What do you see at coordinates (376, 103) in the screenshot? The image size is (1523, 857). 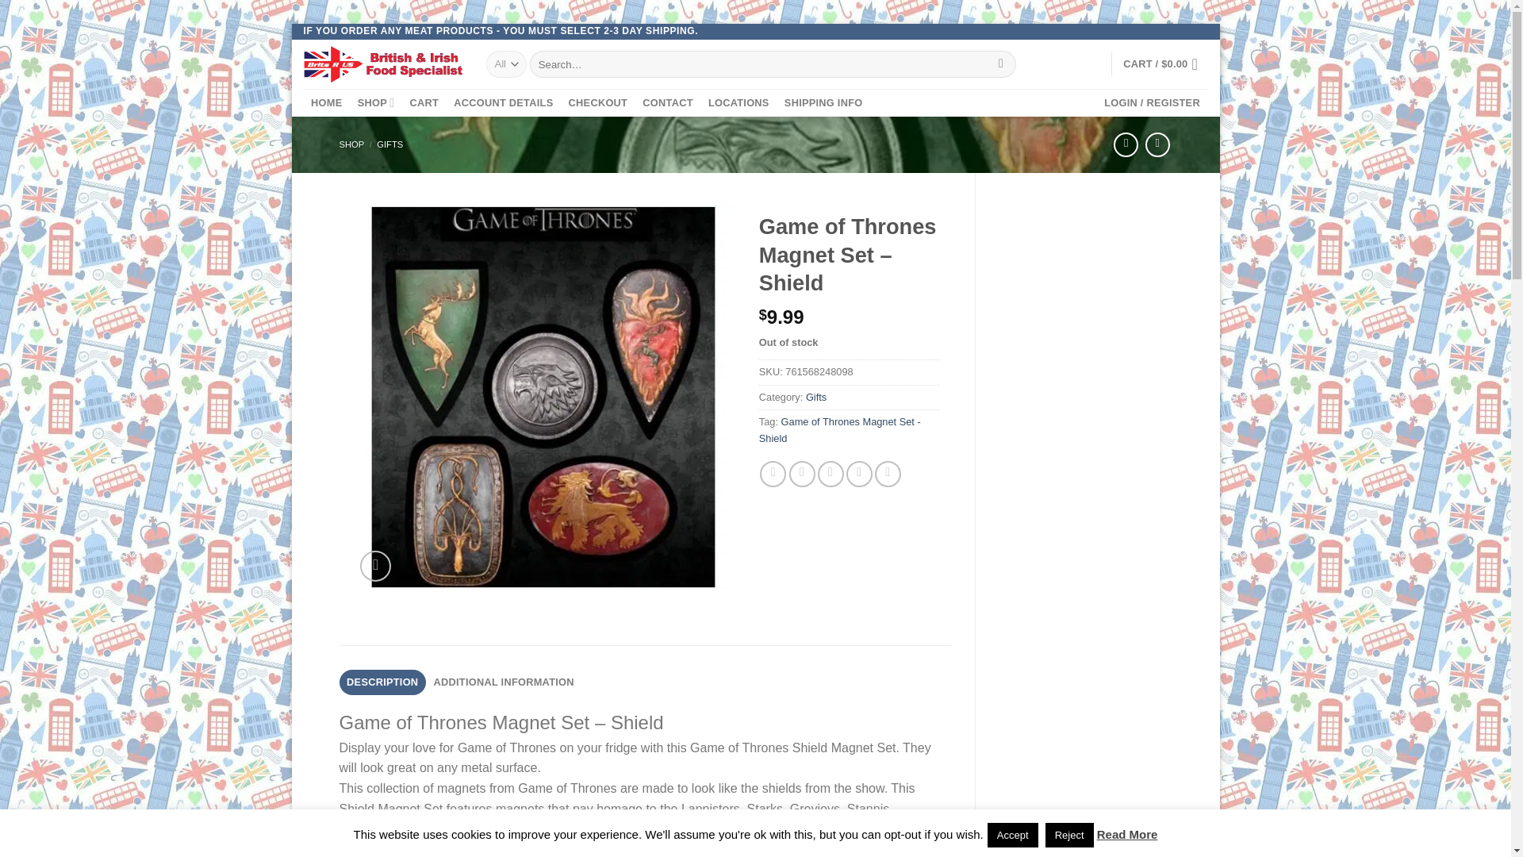 I see `SHOP` at bounding box center [376, 103].